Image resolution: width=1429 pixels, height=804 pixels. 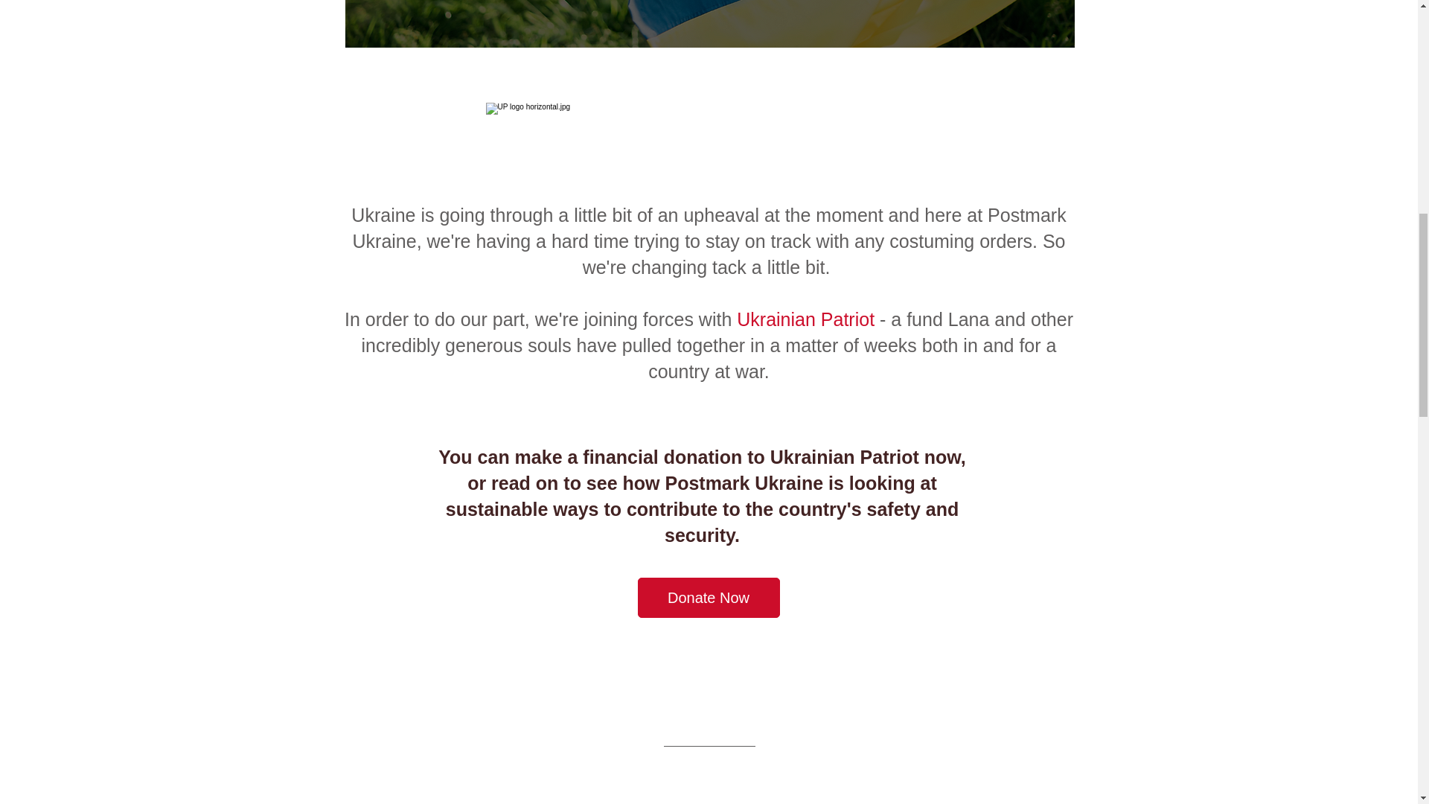 What do you see at coordinates (708, 598) in the screenshot?
I see `Donate Now` at bounding box center [708, 598].